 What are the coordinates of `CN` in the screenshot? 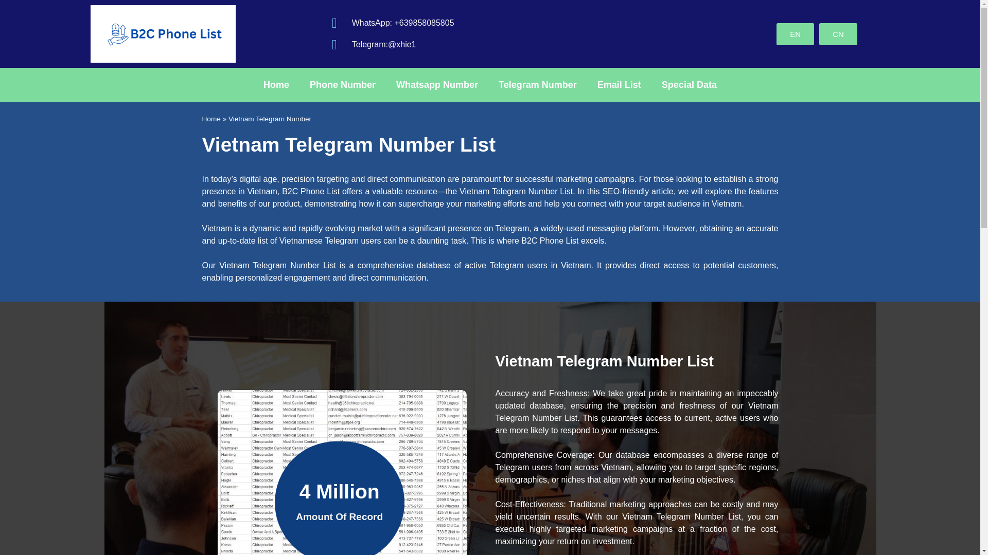 It's located at (838, 34).